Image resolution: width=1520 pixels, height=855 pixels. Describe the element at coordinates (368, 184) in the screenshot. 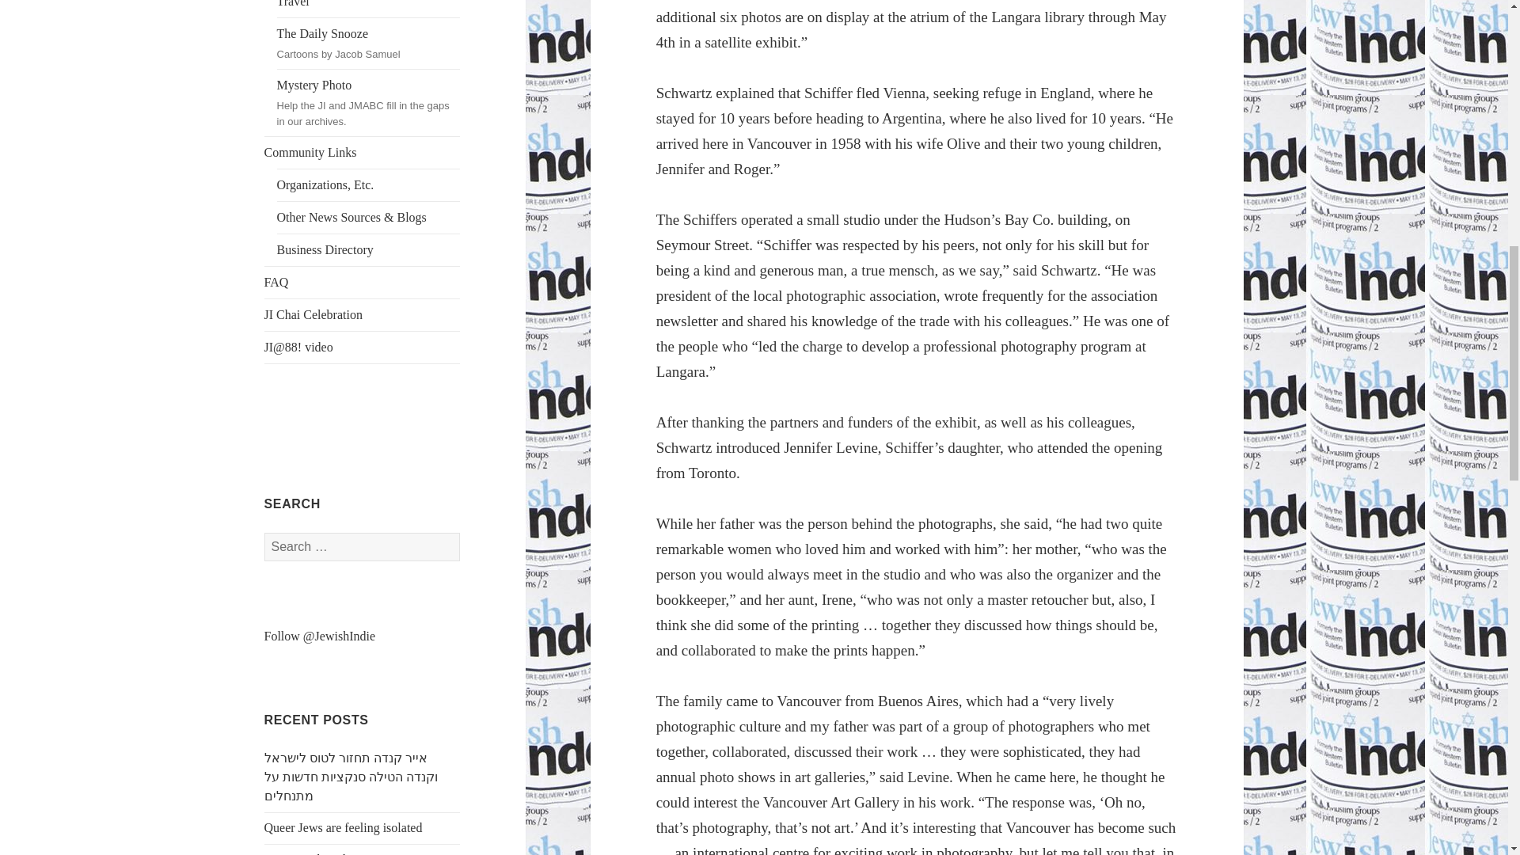

I see `Organizations, Etc.` at that location.